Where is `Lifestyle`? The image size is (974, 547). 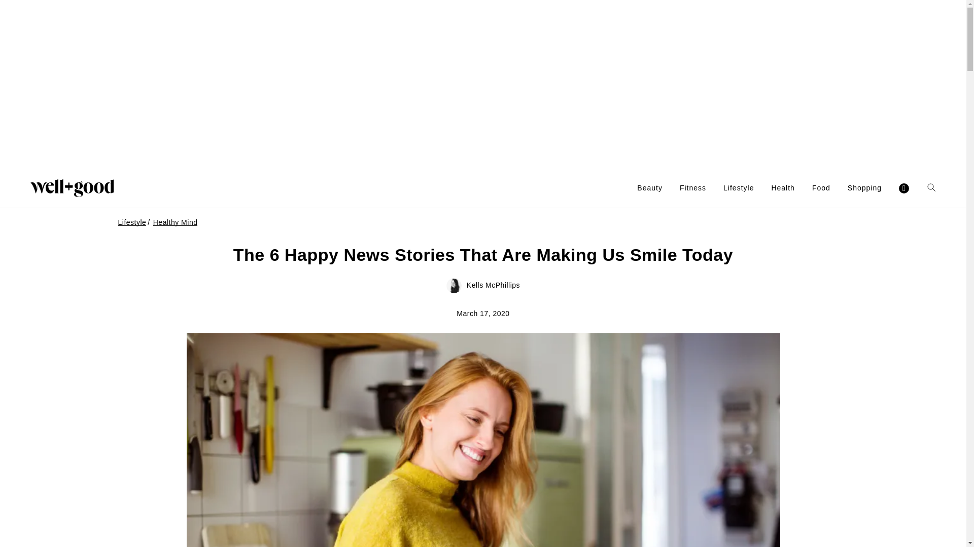
Lifestyle is located at coordinates (739, 188).